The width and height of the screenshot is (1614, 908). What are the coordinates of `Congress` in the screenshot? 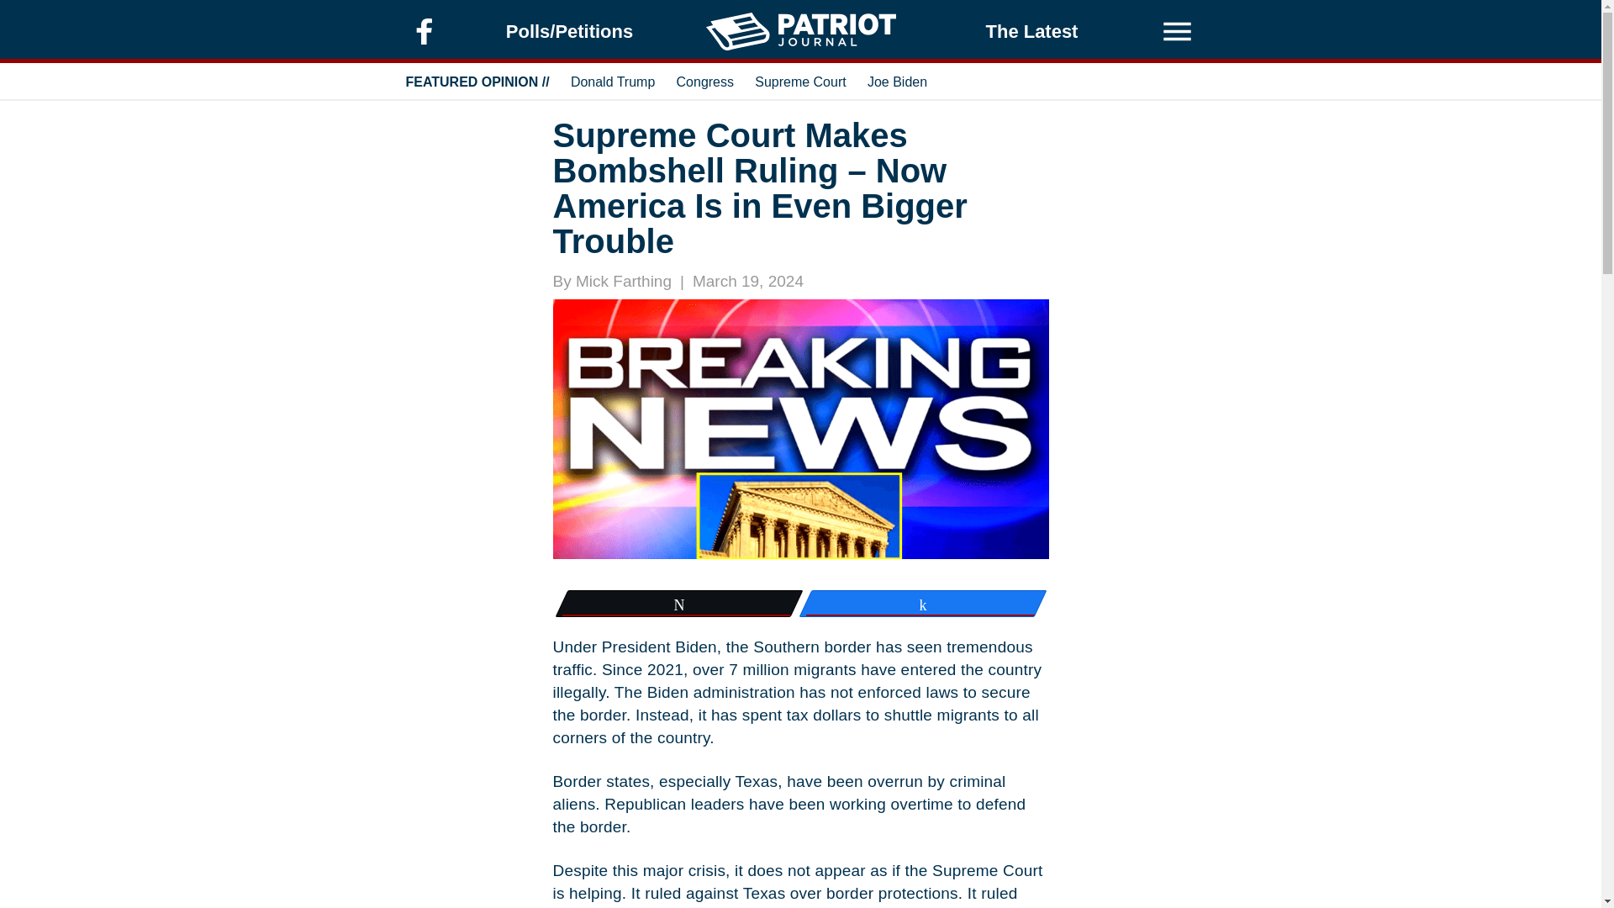 It's located at (704, 81).